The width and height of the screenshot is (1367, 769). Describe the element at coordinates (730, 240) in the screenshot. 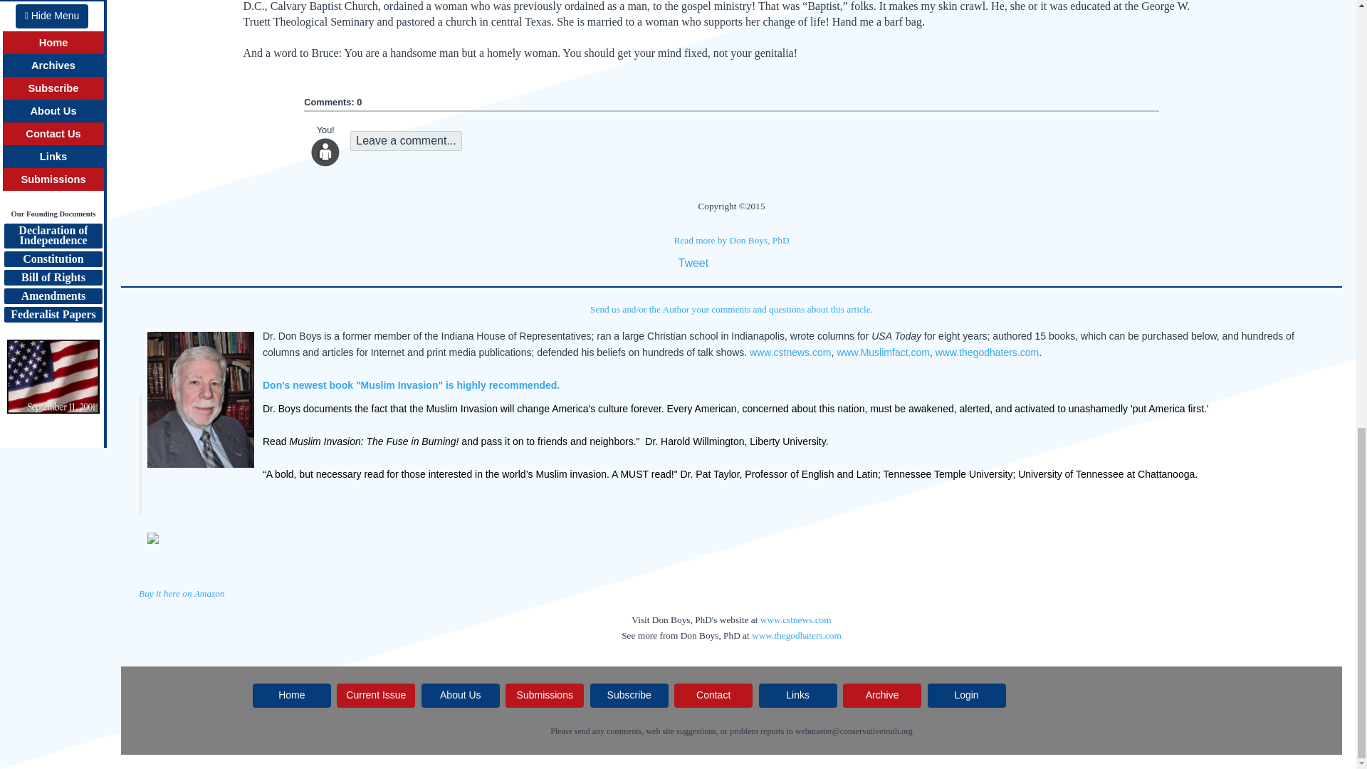

I see `Read more by Don Boys, PhD` at that location.